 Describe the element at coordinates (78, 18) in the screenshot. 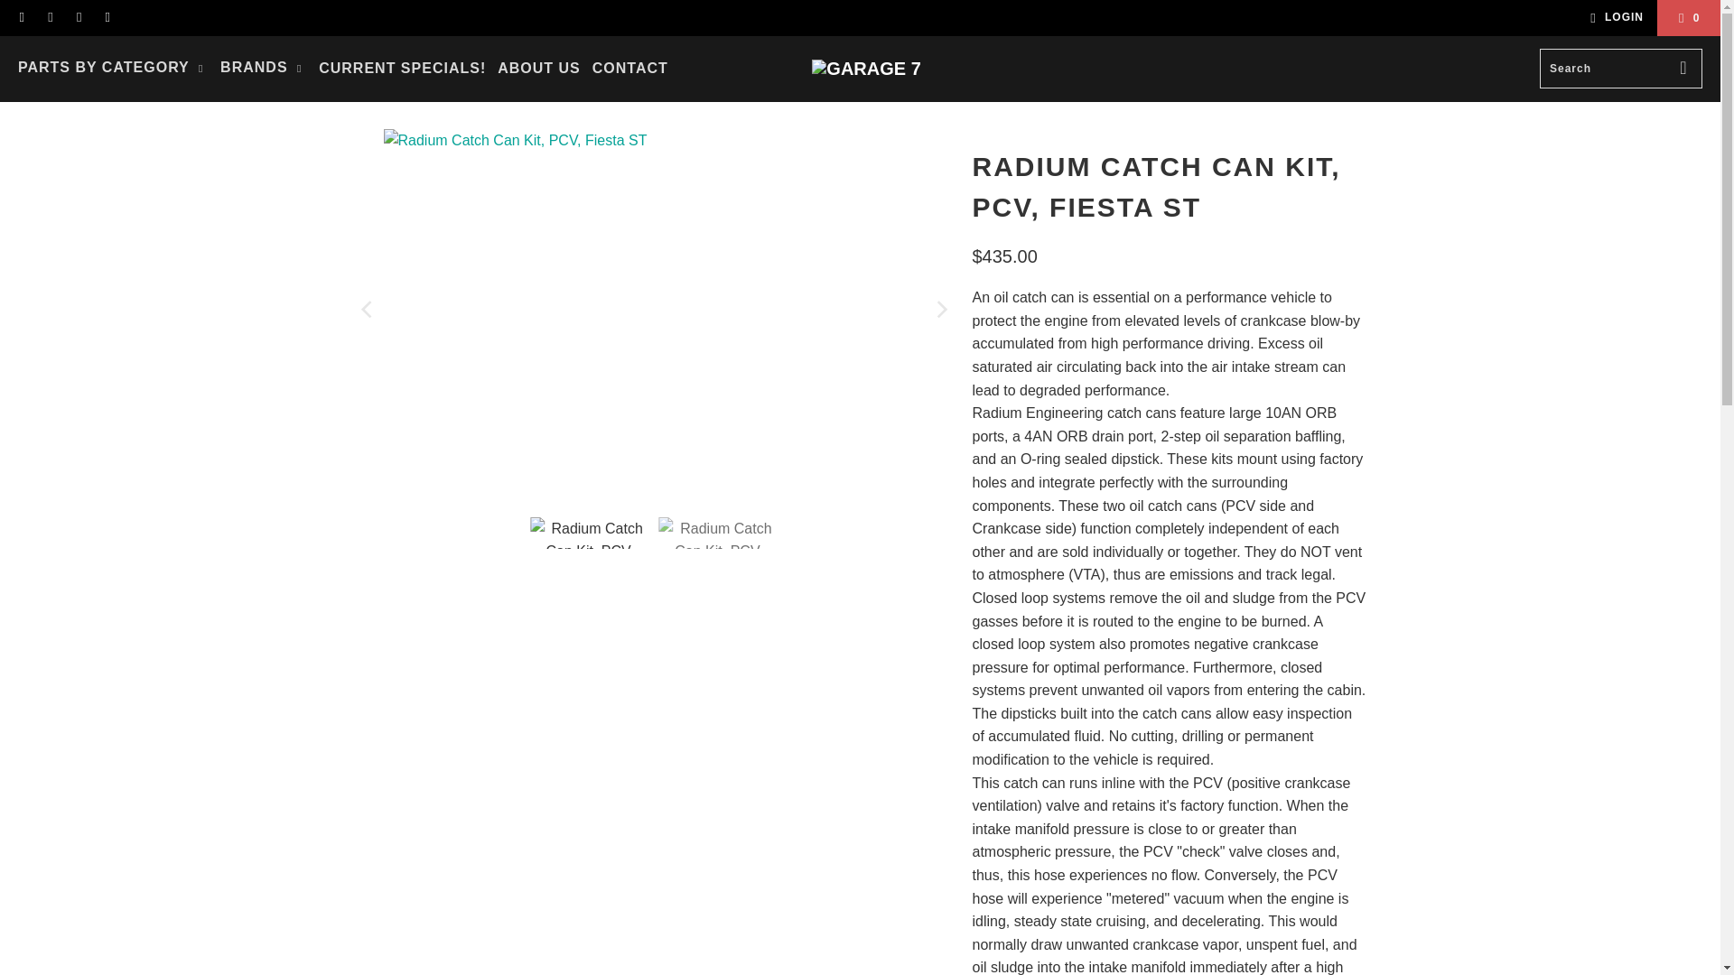

I see `Garage 7 on Instagram` at that location.